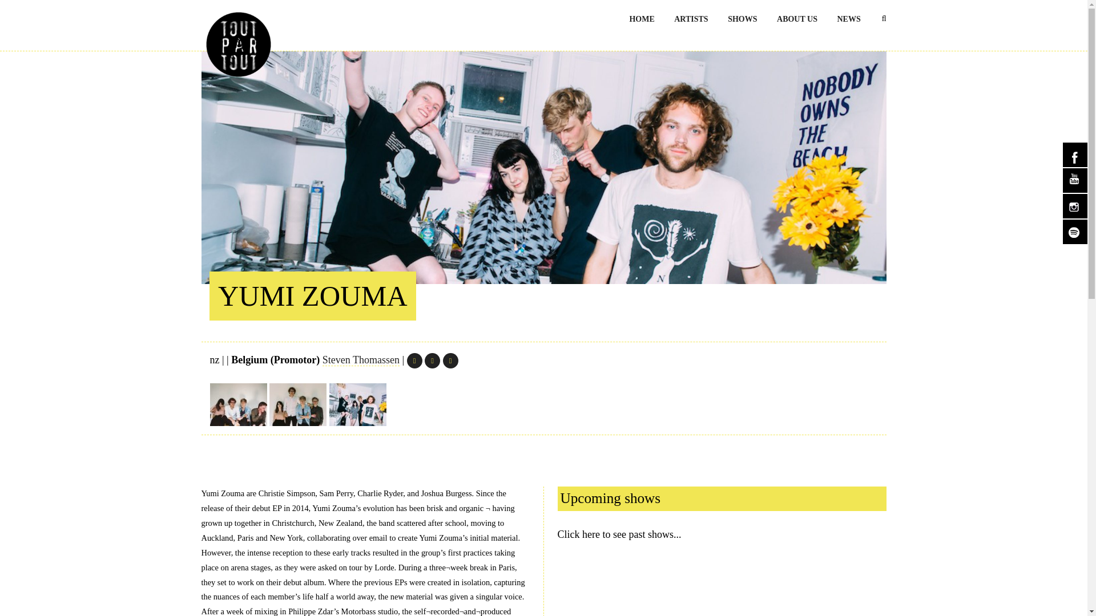 This screenshot has height=616, width=1096. I want to click on NEWS, so click(848, 18).